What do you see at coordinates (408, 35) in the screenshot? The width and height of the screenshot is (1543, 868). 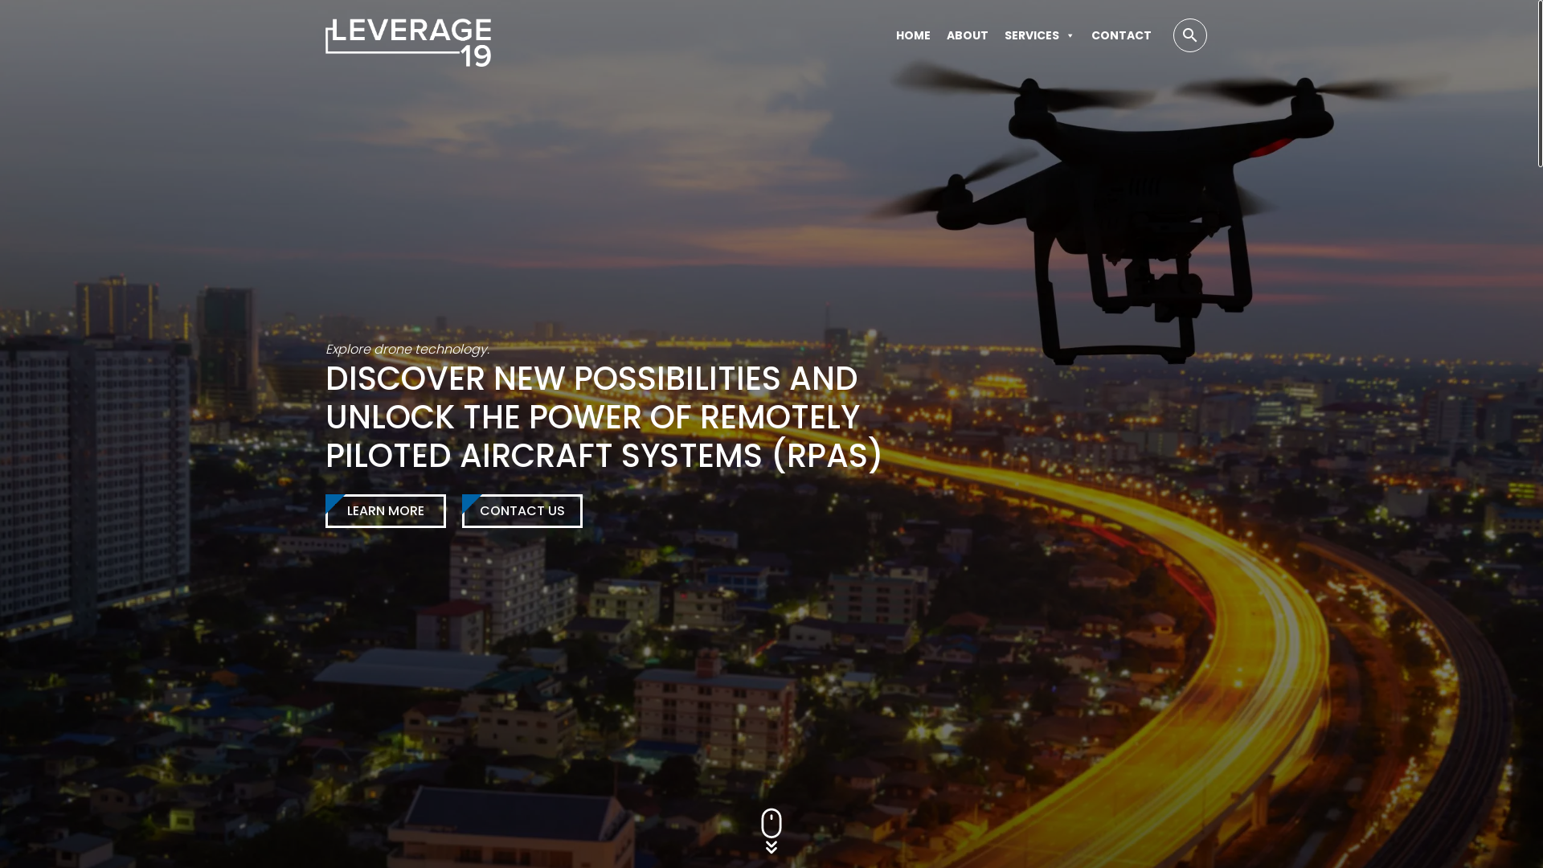 I see `Leverage 19 - Explore Drone Technology` at bounding box center [408, 35].